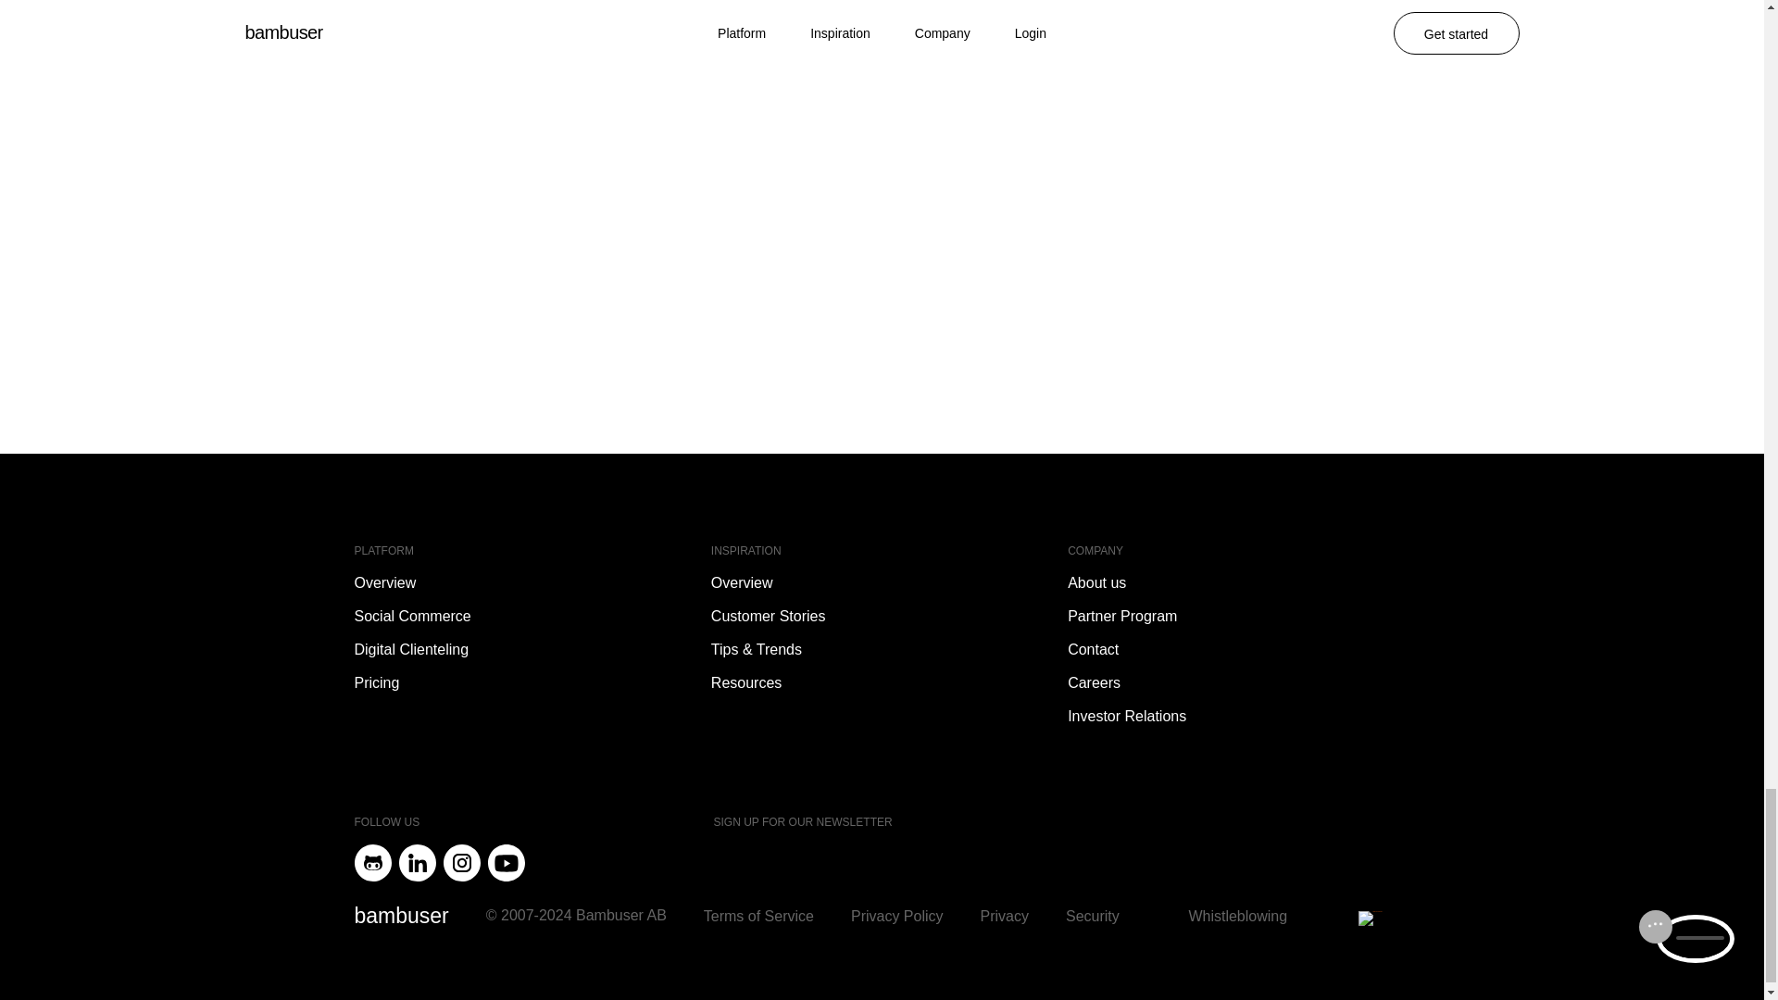 The image size is (1778, 1000). I want to click on Pricing, so click(376, 683).